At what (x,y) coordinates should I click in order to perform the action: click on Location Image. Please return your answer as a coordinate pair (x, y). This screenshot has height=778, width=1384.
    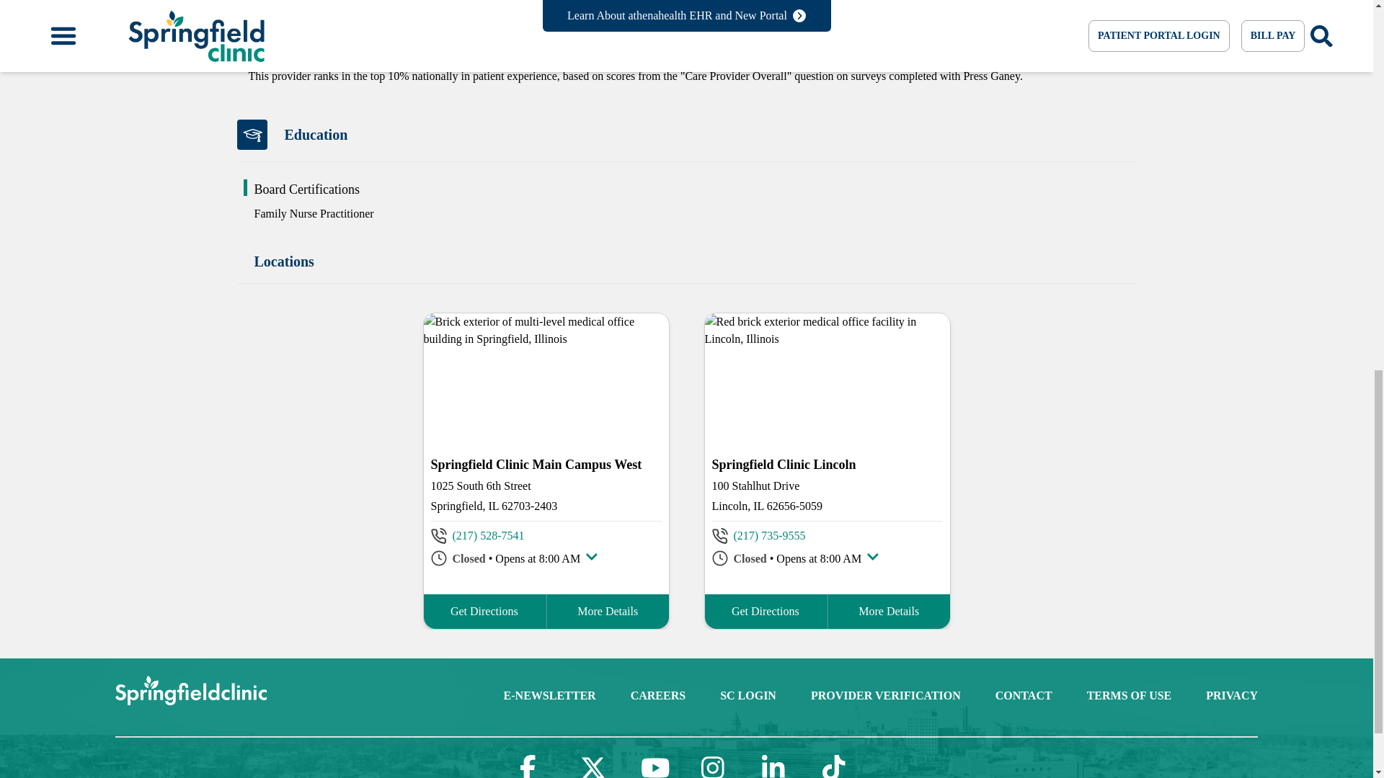
    Looking at the image, I should click on (827, 377).